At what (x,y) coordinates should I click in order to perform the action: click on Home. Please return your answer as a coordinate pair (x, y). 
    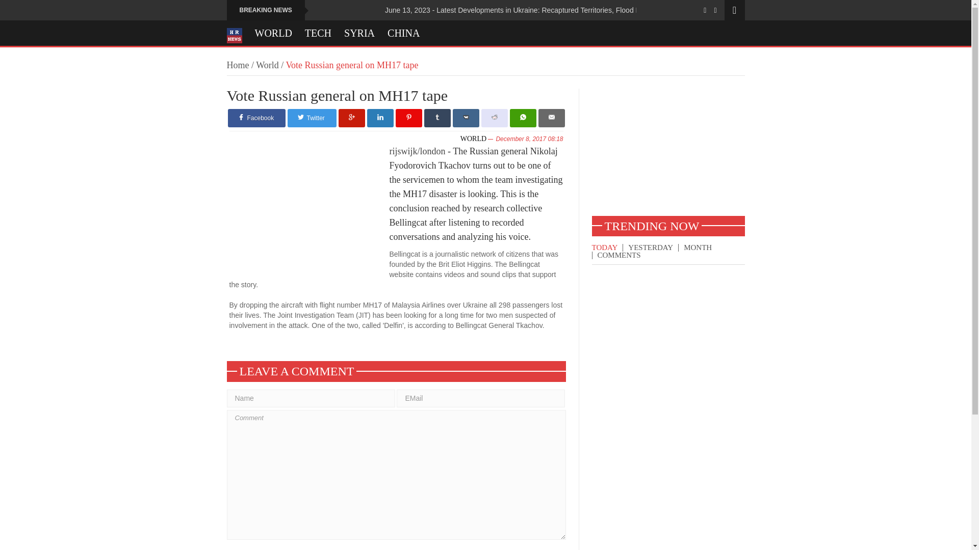
    Looking at the image, I should click on (237, 65).